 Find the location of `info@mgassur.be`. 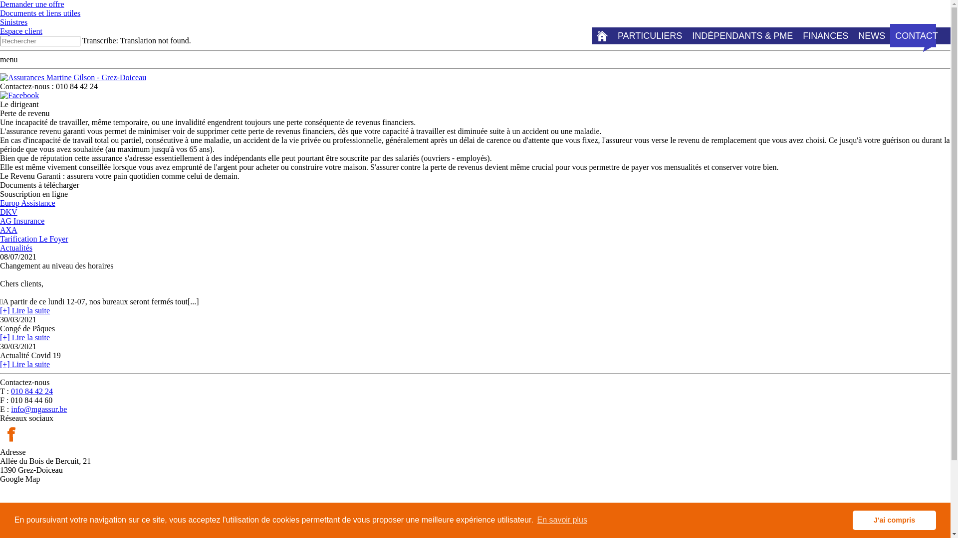

info@mgassur.be is located at coordinates (39, 409).